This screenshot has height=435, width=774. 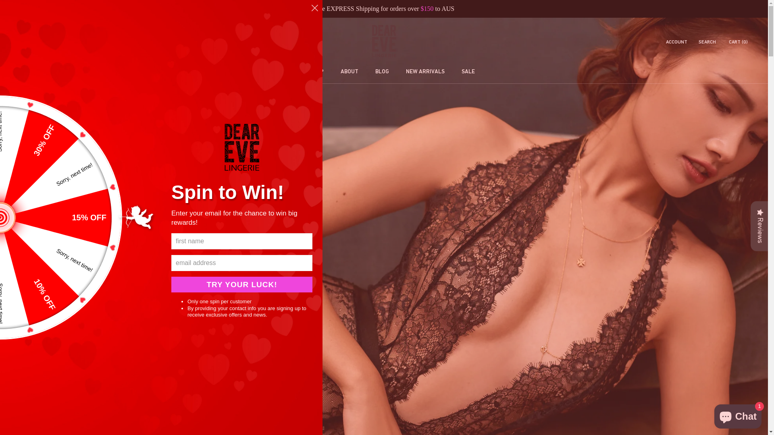 I want to click on ABOUT
ABOUT, so click(x=341, y=71).